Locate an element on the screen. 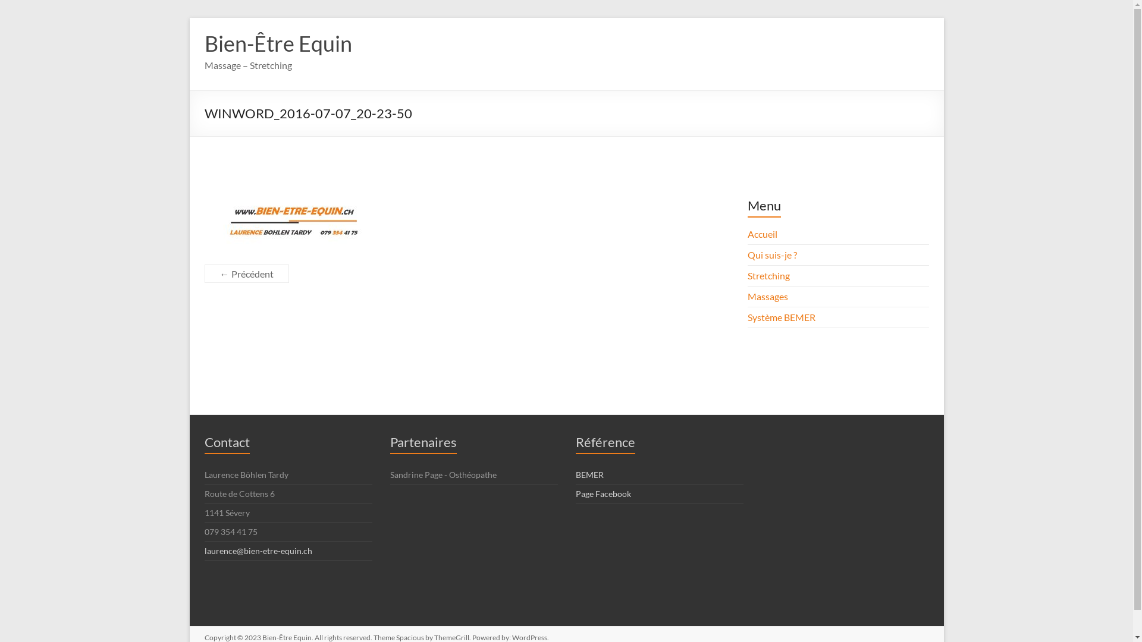  laurence@bien-etre-equin.ch is located at coordinates (258, 550).